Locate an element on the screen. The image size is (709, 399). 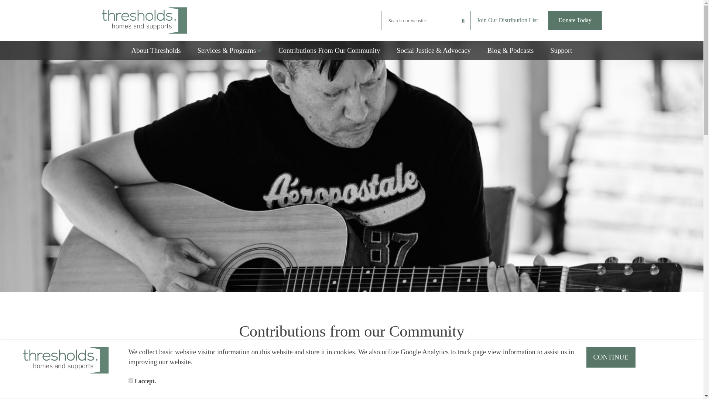
Thresholds Homes and Supports is located at coordinates (144, 20).